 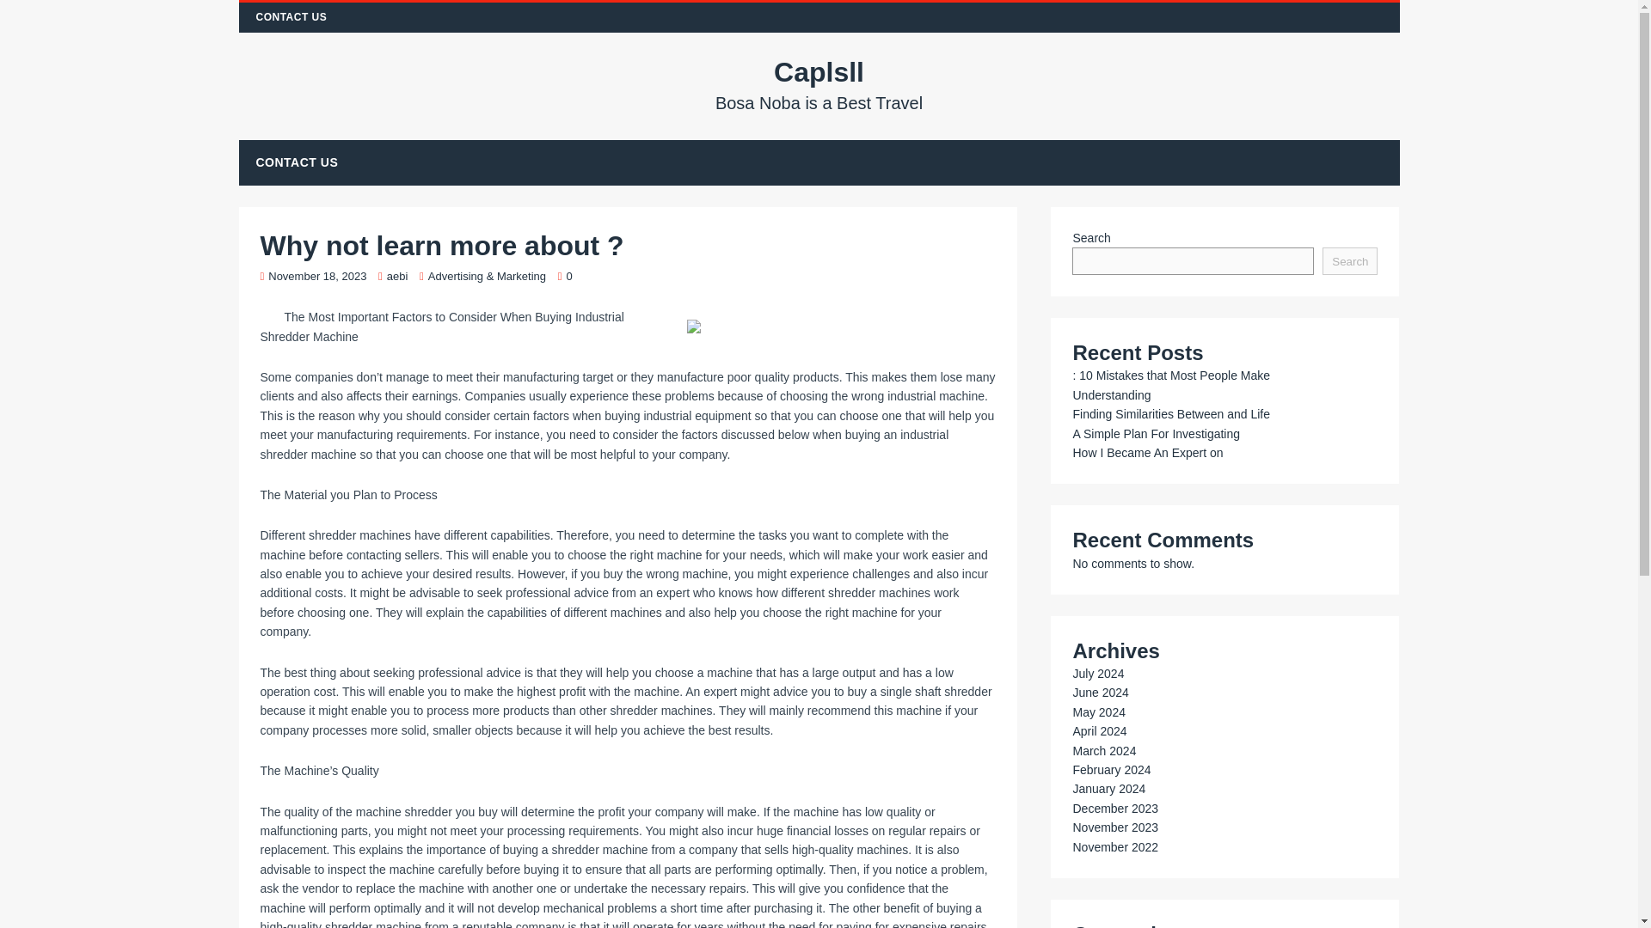 I want to click on CONTACT US, so click(x=292, y=17).